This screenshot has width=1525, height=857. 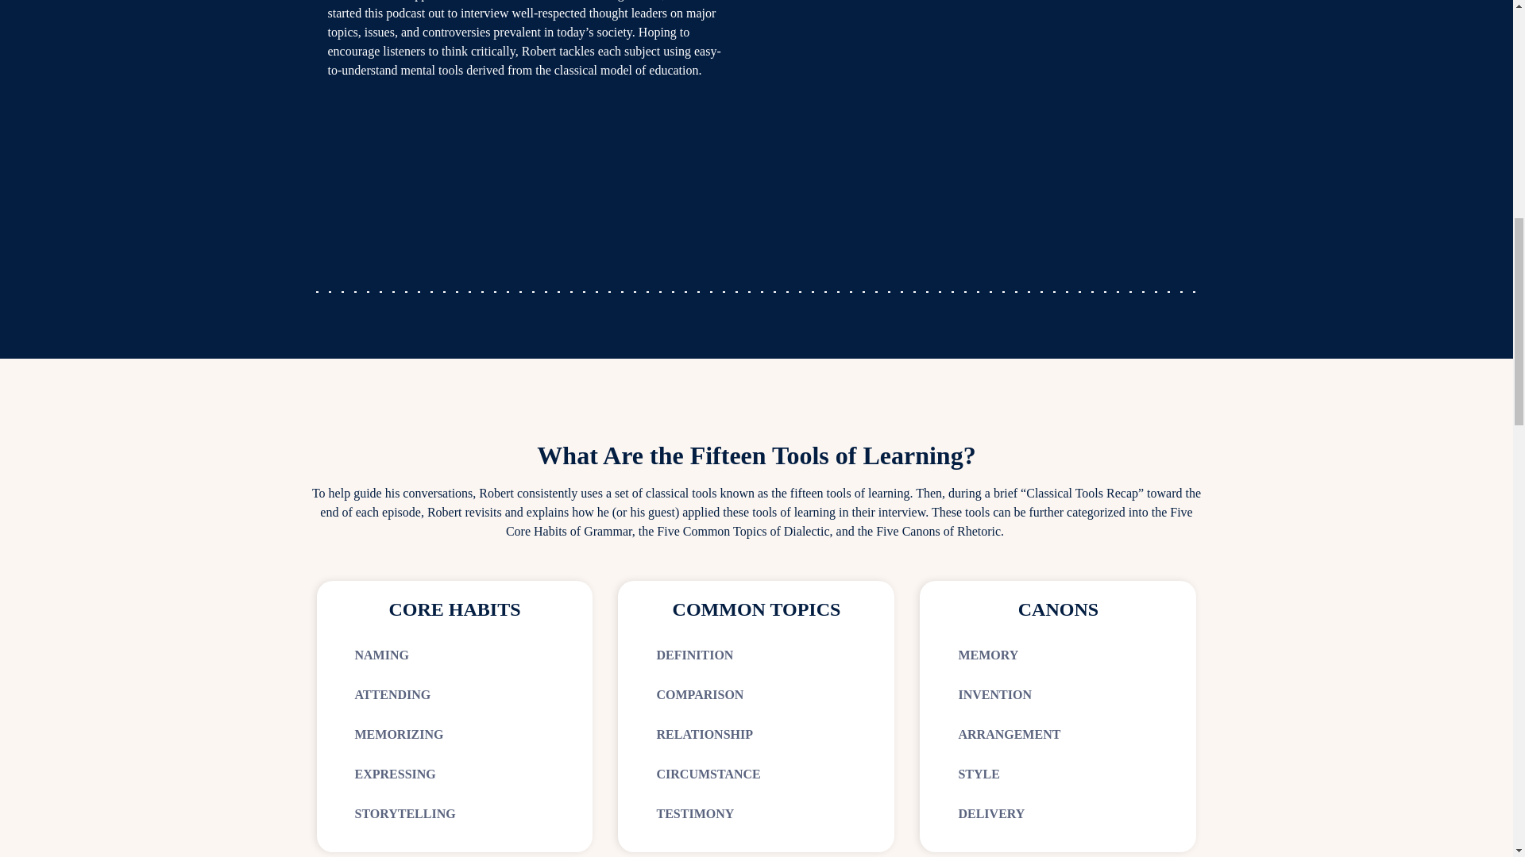 What do you see at coordinates (991, 813) in the screenshot?
I see `DELIVERY` at bounding box center [991, 813].